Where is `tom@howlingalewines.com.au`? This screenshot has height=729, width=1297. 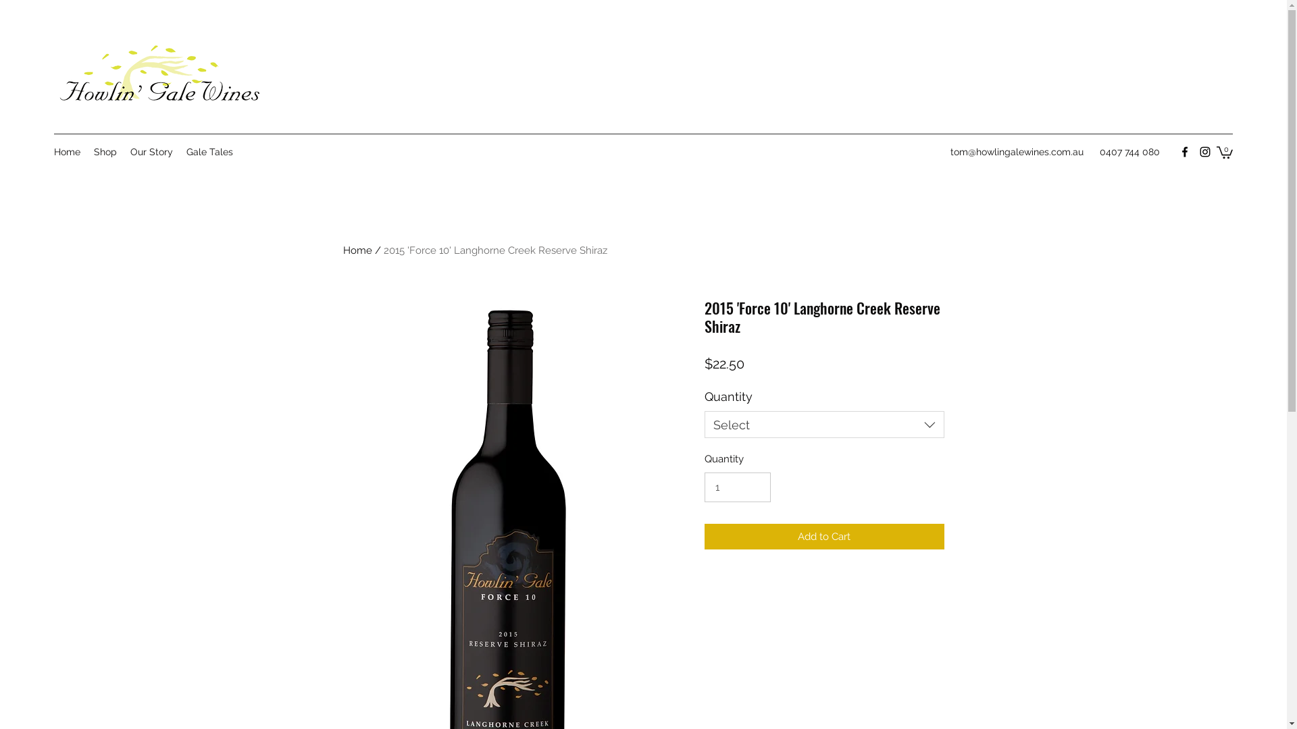
tom@howlingalewines.com.au is located at coordinates (1017, 152).